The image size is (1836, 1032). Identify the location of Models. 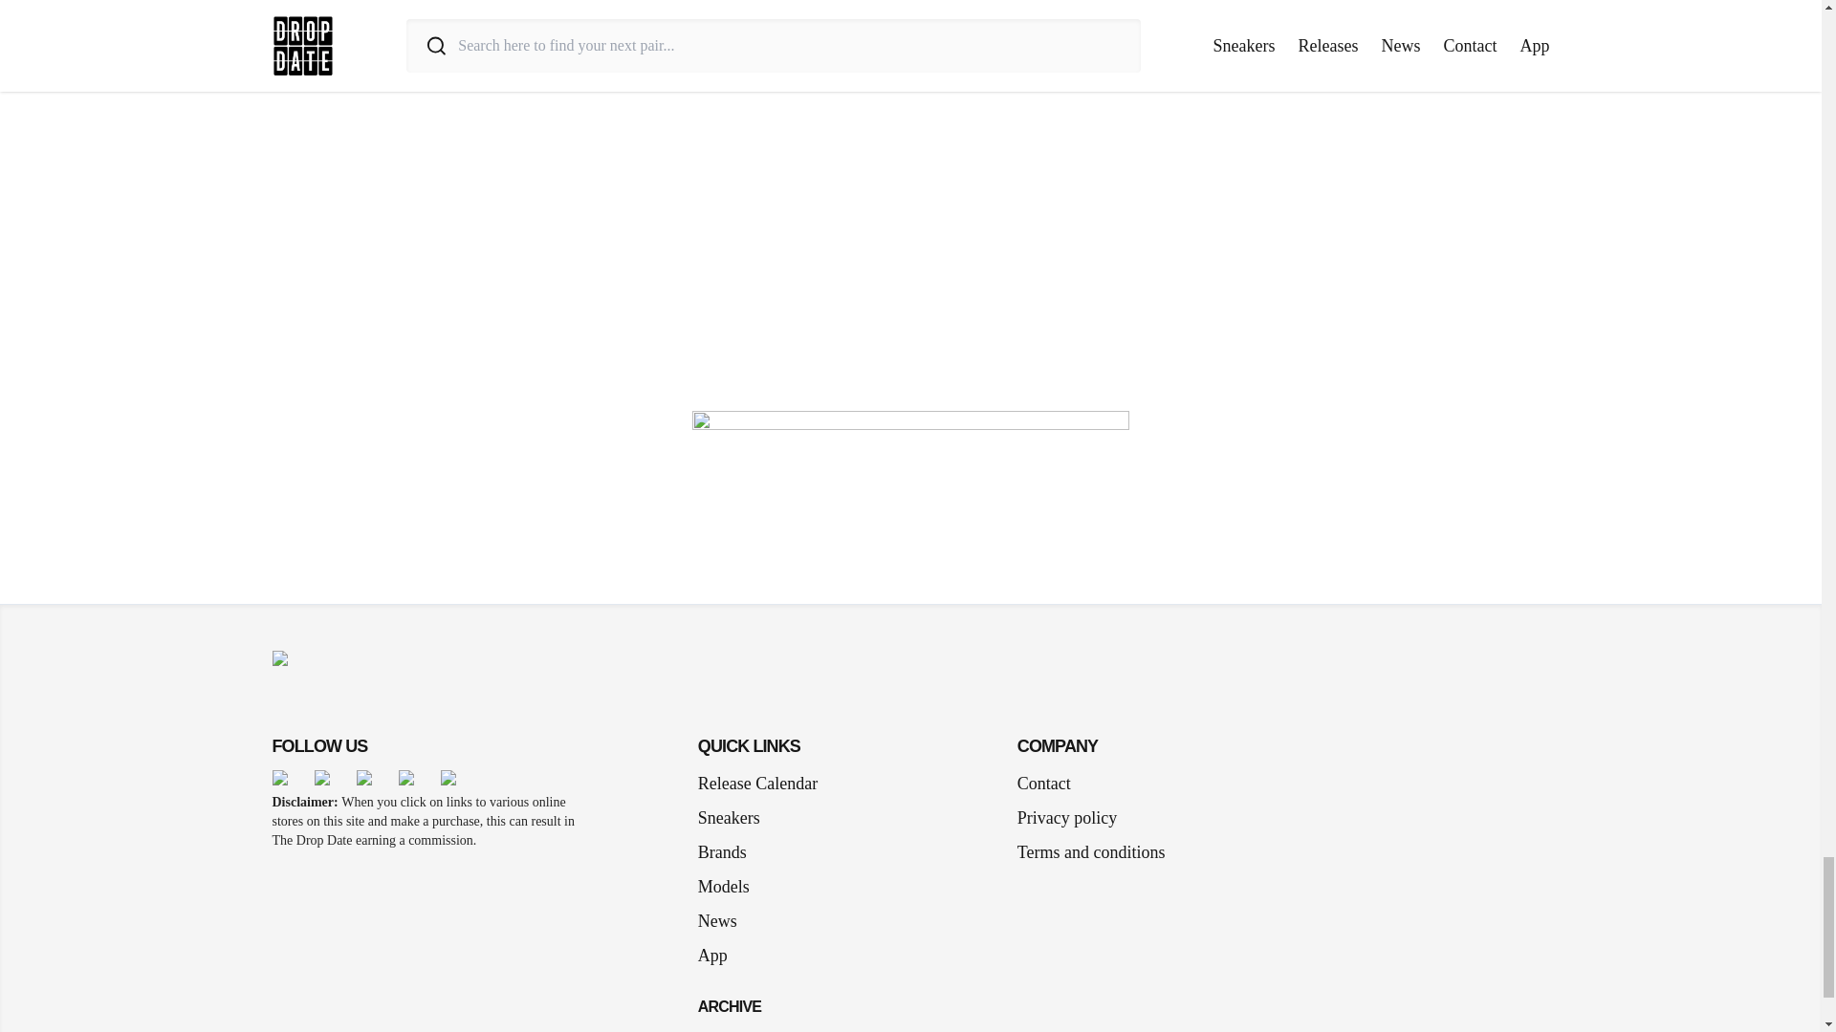
(731, 886).